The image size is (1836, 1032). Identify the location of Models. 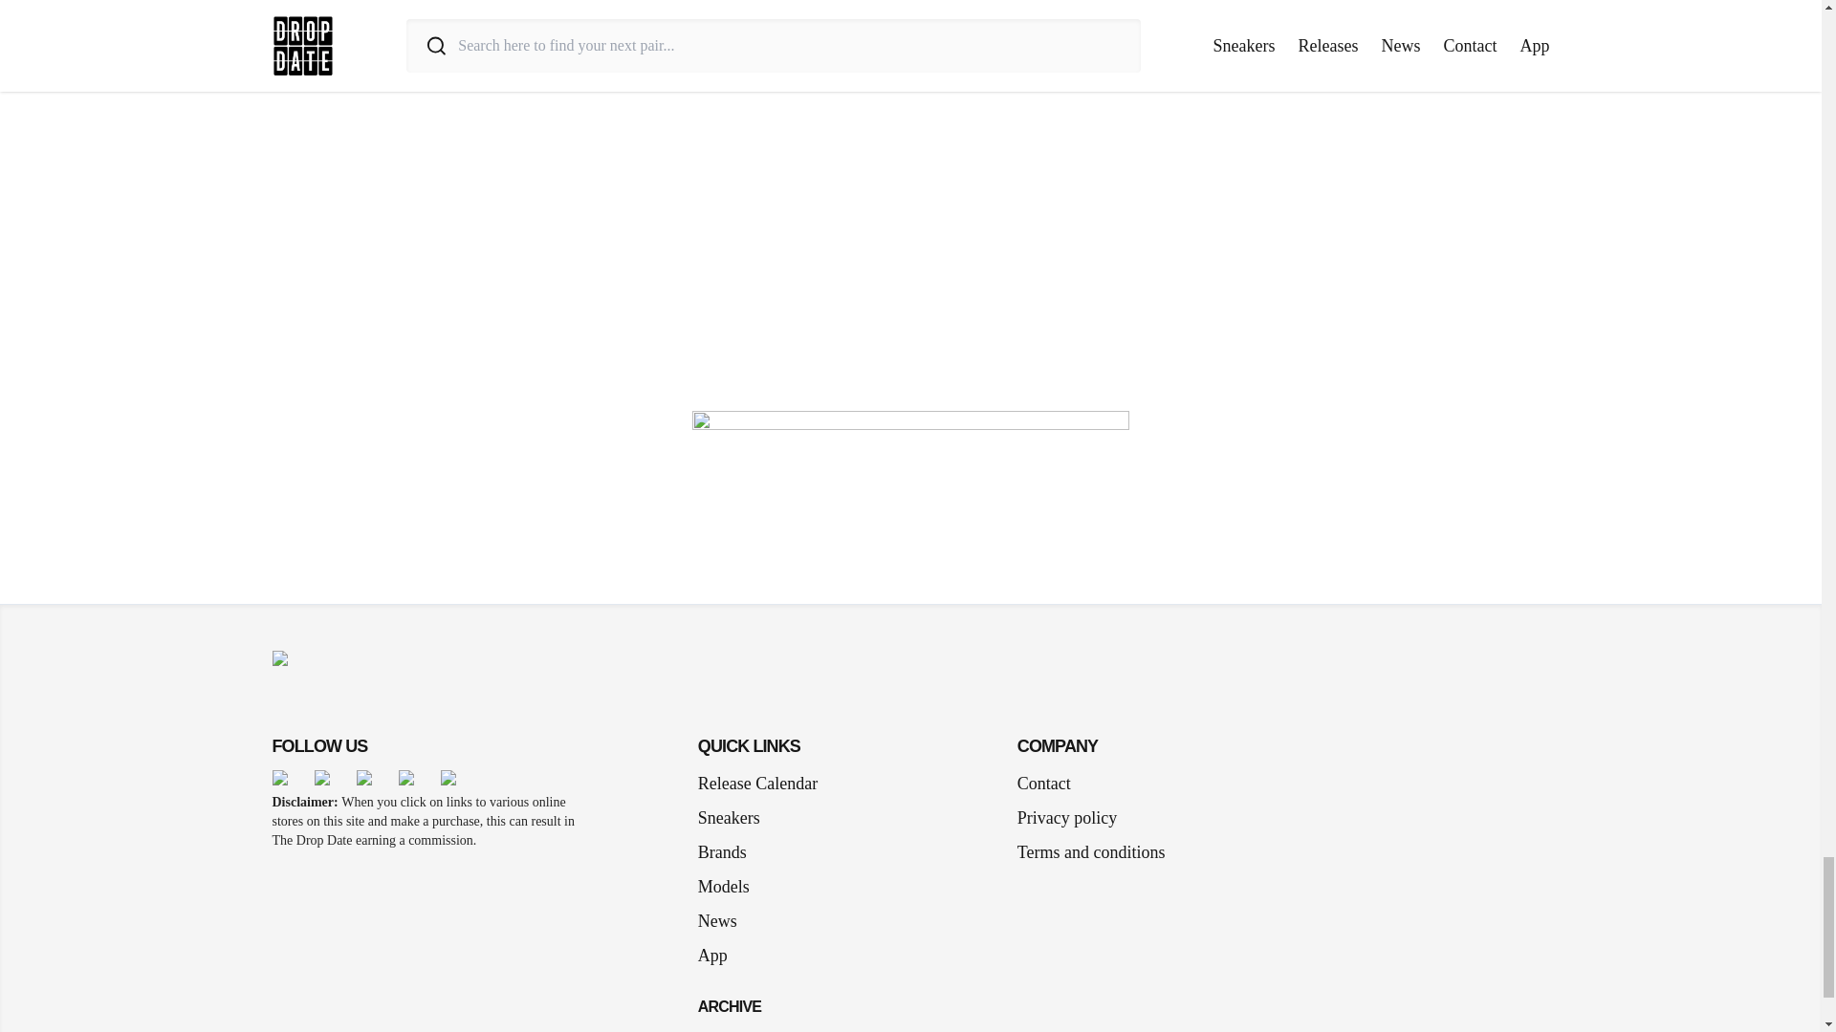
(731, 886).